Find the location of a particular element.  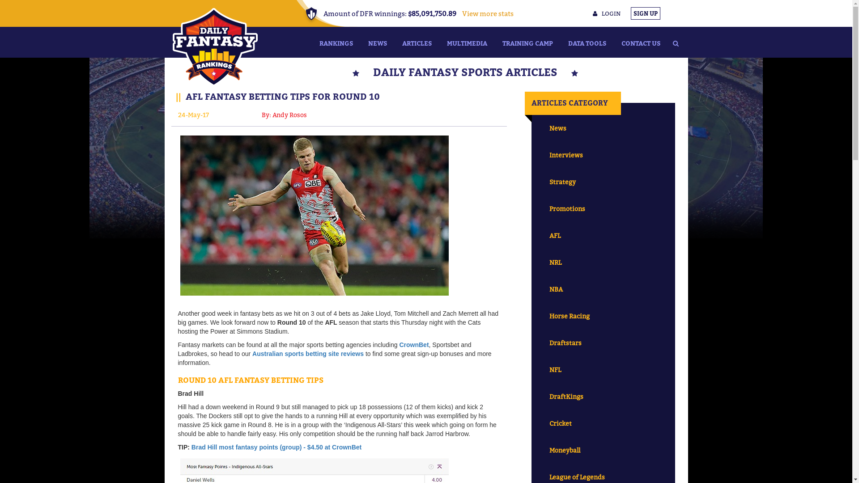

News is located at coordinates (603, 128).